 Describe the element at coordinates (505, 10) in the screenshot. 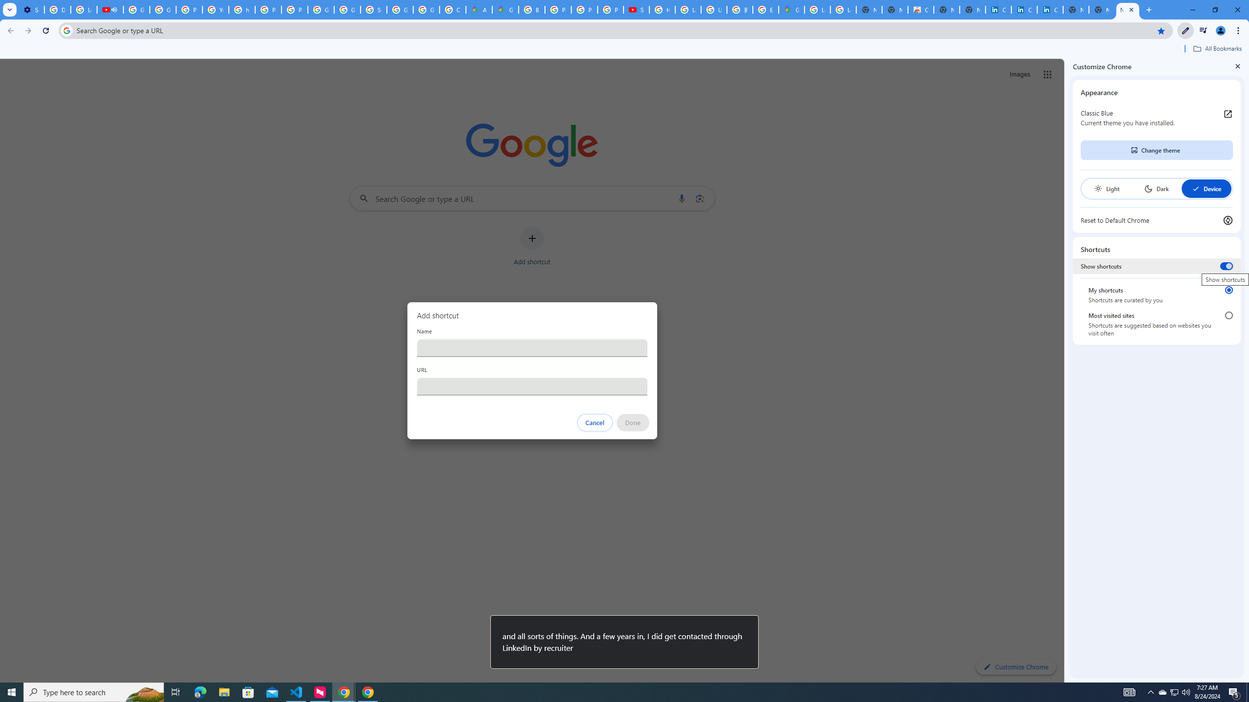

I see `Google Maps` at that location.